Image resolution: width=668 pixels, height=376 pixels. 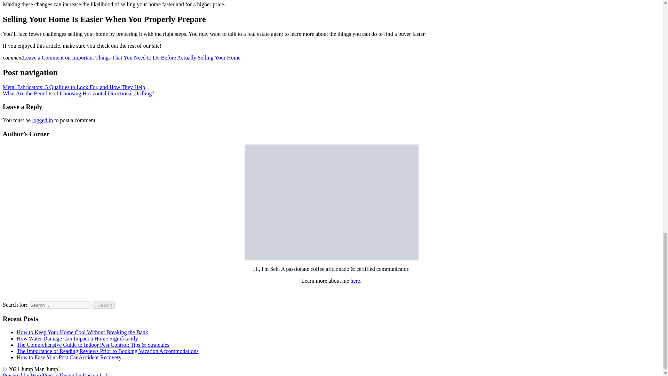 What do you see at coordinates (69, 357) in the screenshot?
I see `How to Ease Your Post Car Accident Recovery` at bounding box center [69, 357].